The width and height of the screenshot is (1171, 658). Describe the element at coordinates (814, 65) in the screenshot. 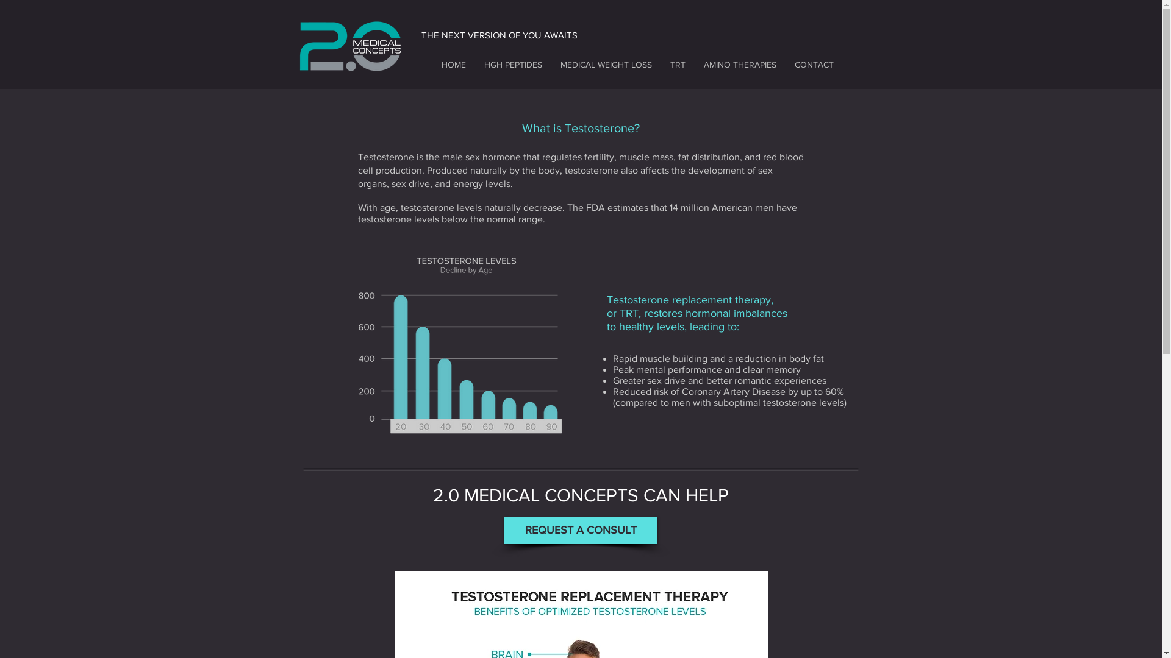

I see `CONTACT` at that location.